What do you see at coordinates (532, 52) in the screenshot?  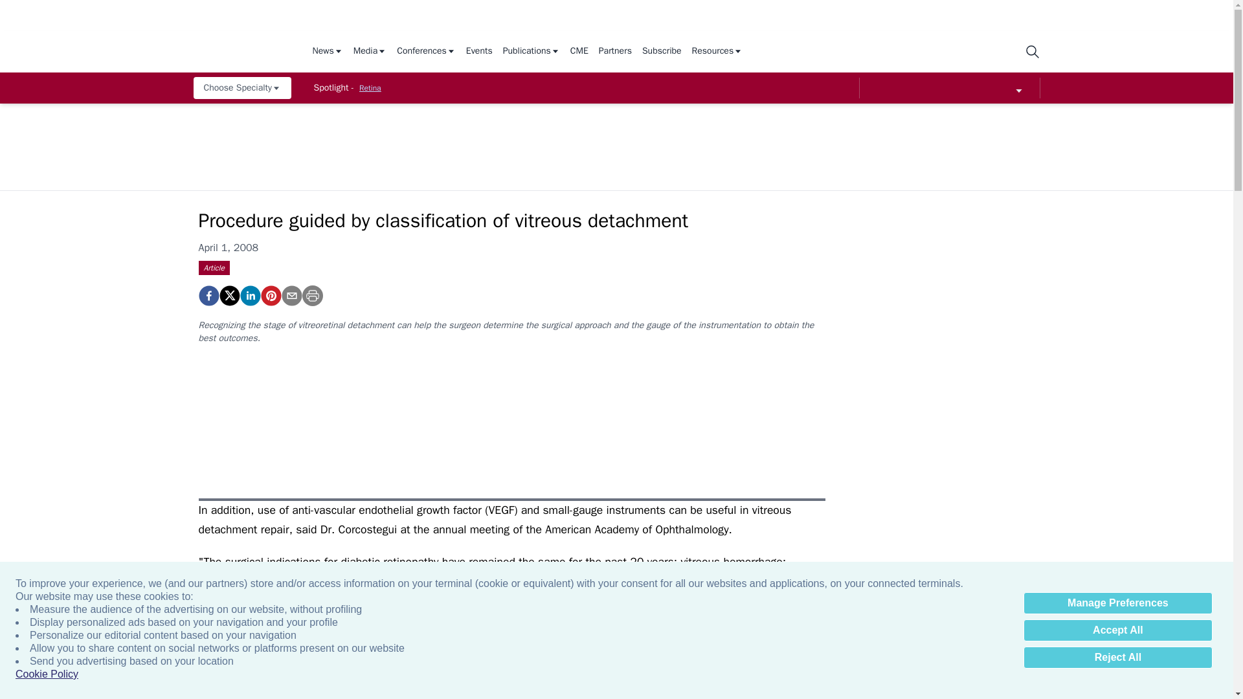 I see `Publications` at bounding box center [532, 52].